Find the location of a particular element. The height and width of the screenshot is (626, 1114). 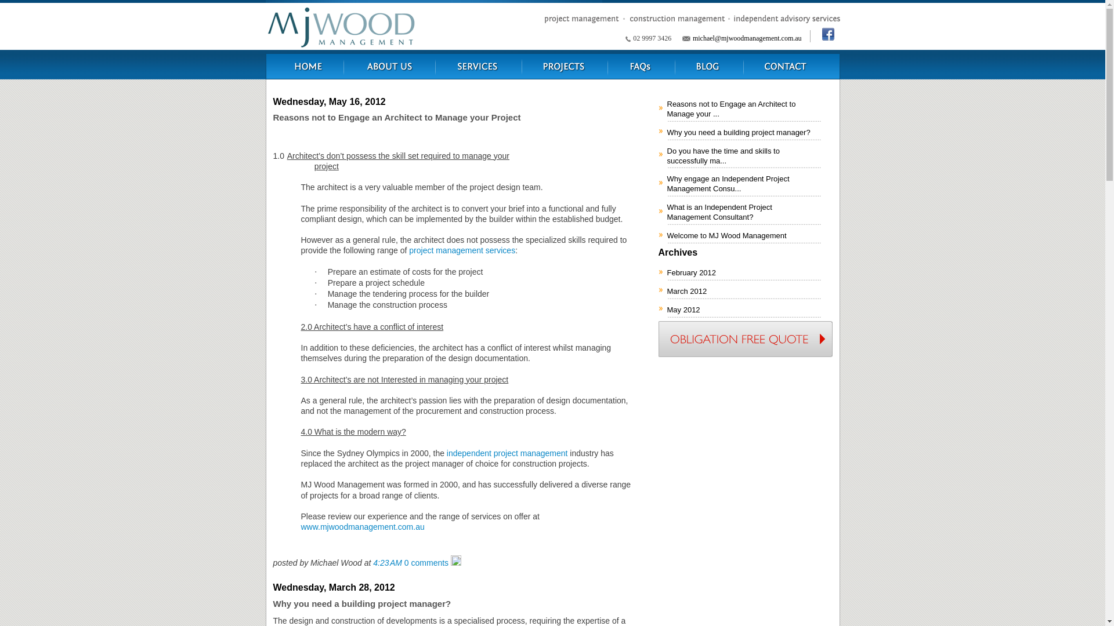

Contact is located at coordinates (791, 64).